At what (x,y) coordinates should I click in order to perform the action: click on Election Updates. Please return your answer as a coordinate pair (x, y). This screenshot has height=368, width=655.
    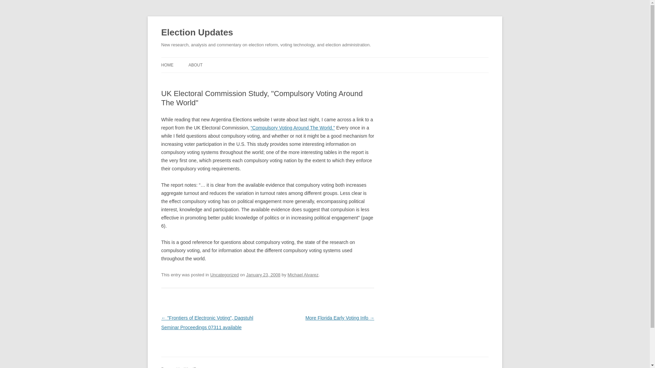
    Looking at the image, I should click on (197, 33).